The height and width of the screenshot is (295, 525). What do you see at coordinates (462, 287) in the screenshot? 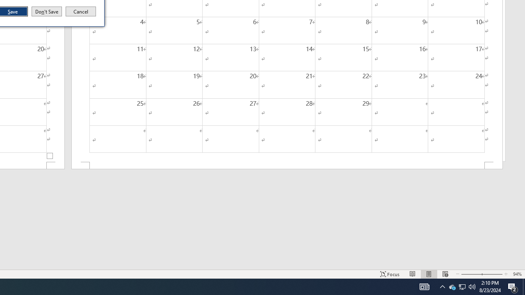
I see `Zoom In` at bounding box center [462, 287].